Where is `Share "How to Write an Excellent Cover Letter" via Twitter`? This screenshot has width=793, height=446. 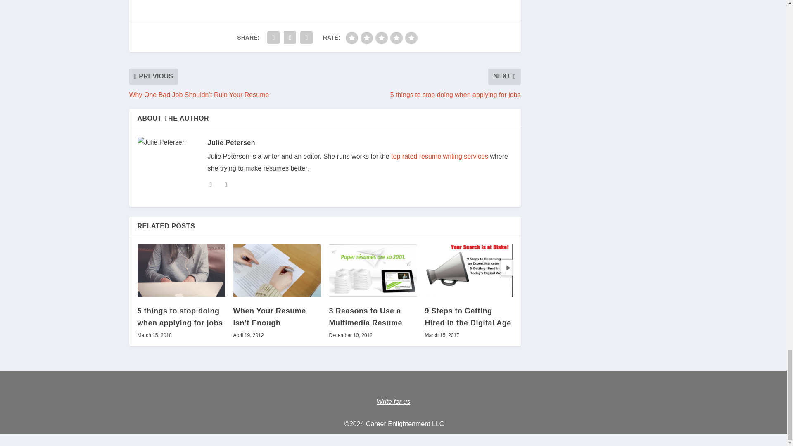
Share "How to Write an Excellent Cover Letter" via Twitter is located at coordinates (290, 38).